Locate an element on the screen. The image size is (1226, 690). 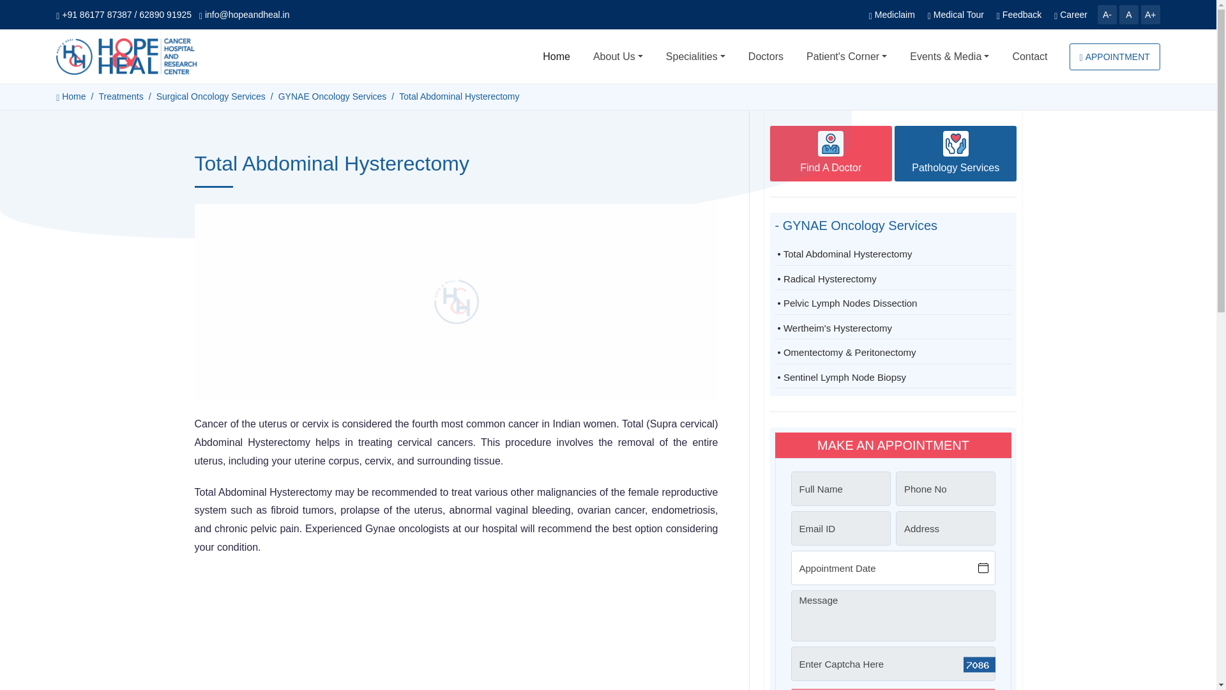
A is located at coordinates (1129, 14).